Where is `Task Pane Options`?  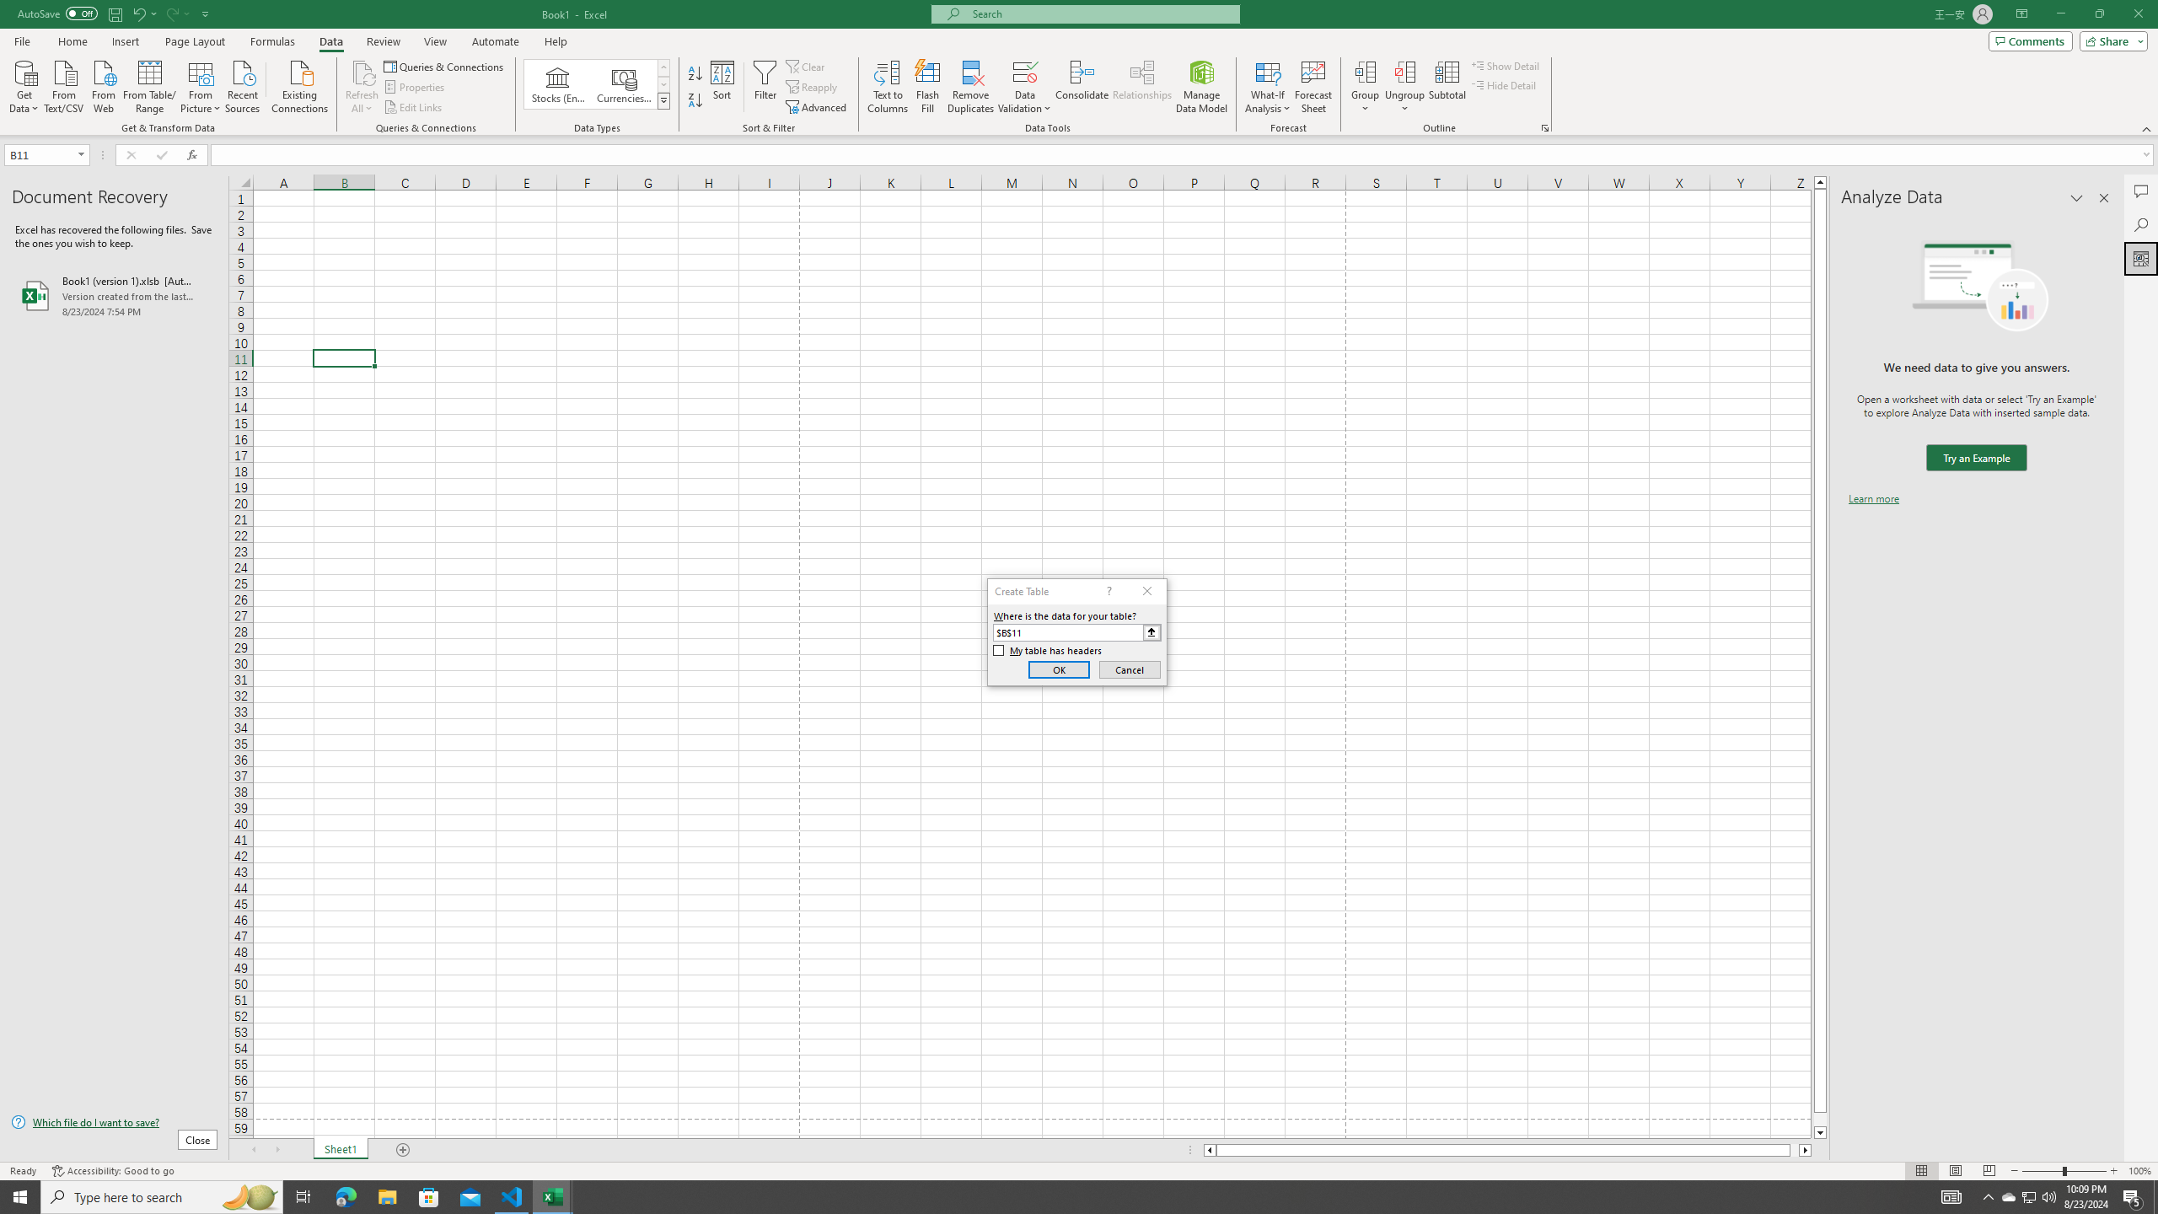 Task Pane Options is located at coordinates (2077, 198).